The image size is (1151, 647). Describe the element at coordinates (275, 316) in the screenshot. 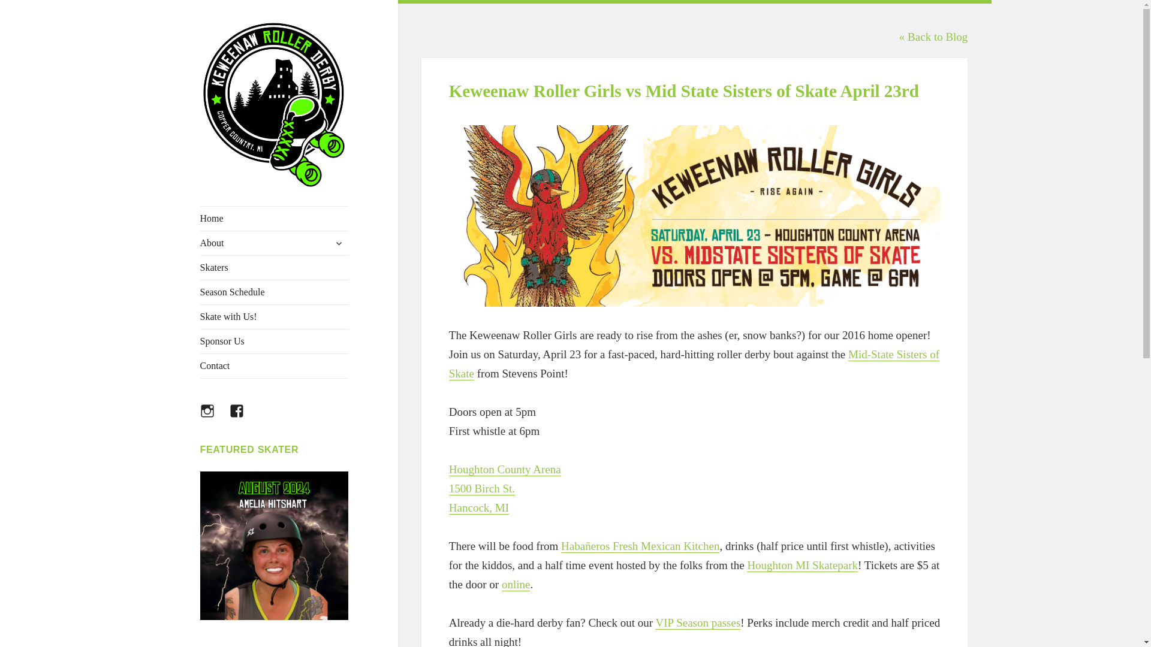

I see `Skate with Us!` at that location.